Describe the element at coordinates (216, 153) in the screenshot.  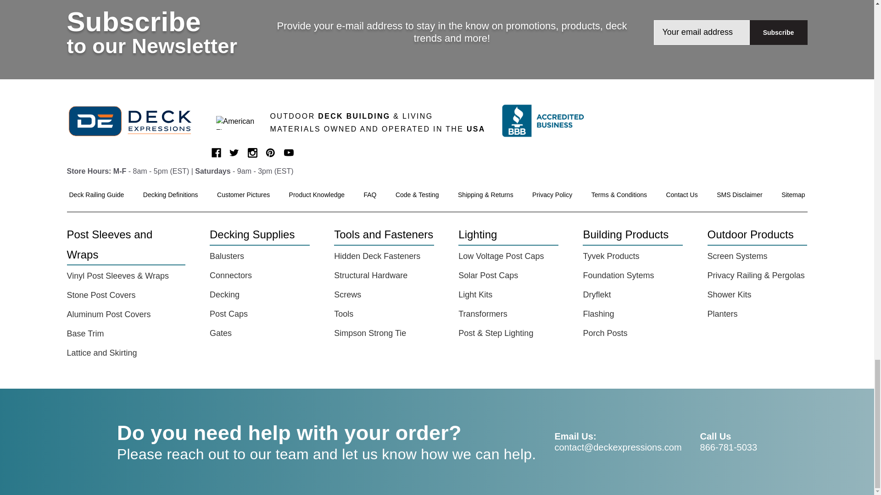
I see `Facebook` at that location.